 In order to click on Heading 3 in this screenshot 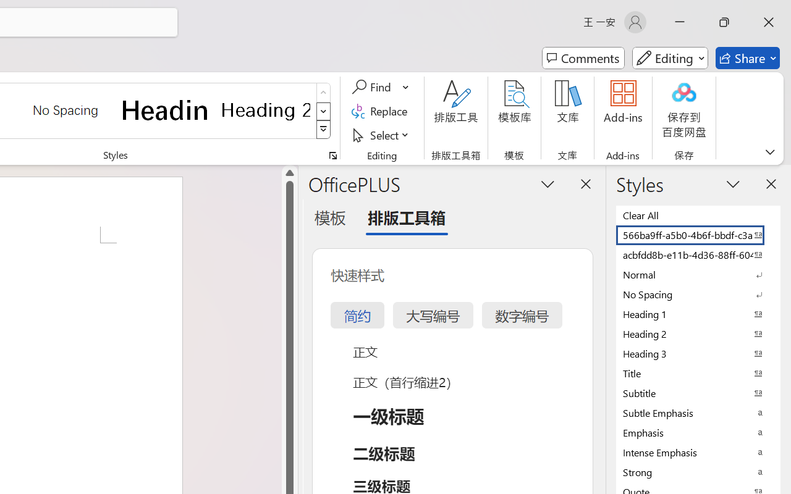, I will do `click(698, 353)`.